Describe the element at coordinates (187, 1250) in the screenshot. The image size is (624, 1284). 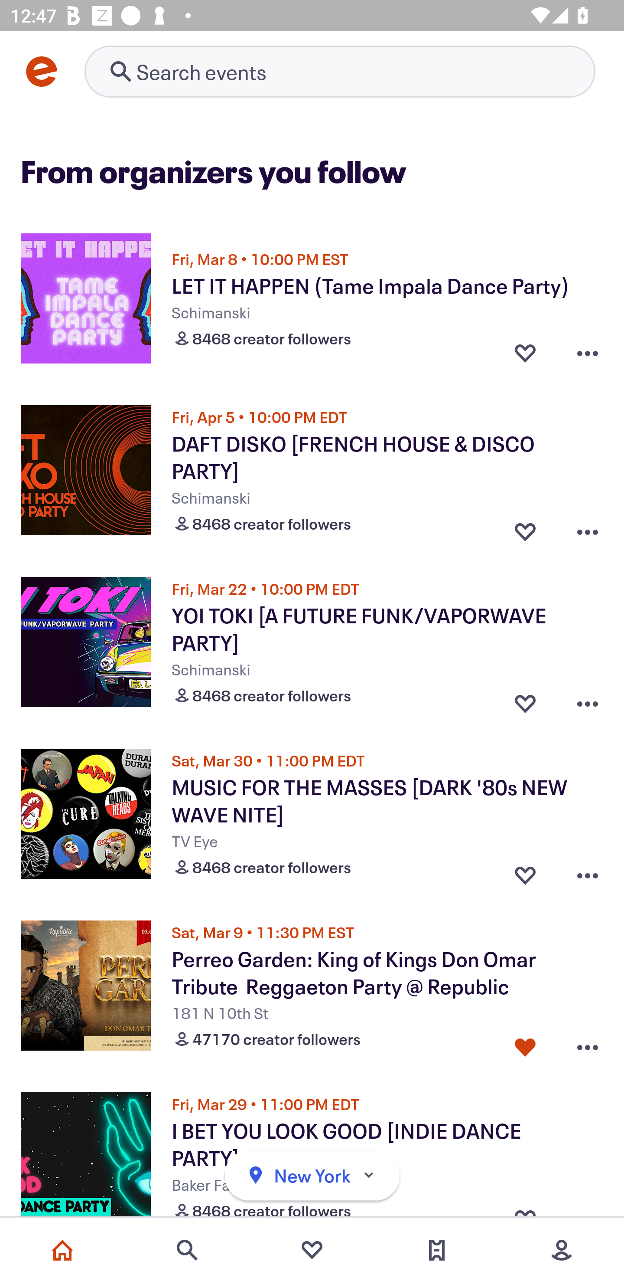
I see `Search events` at that location.